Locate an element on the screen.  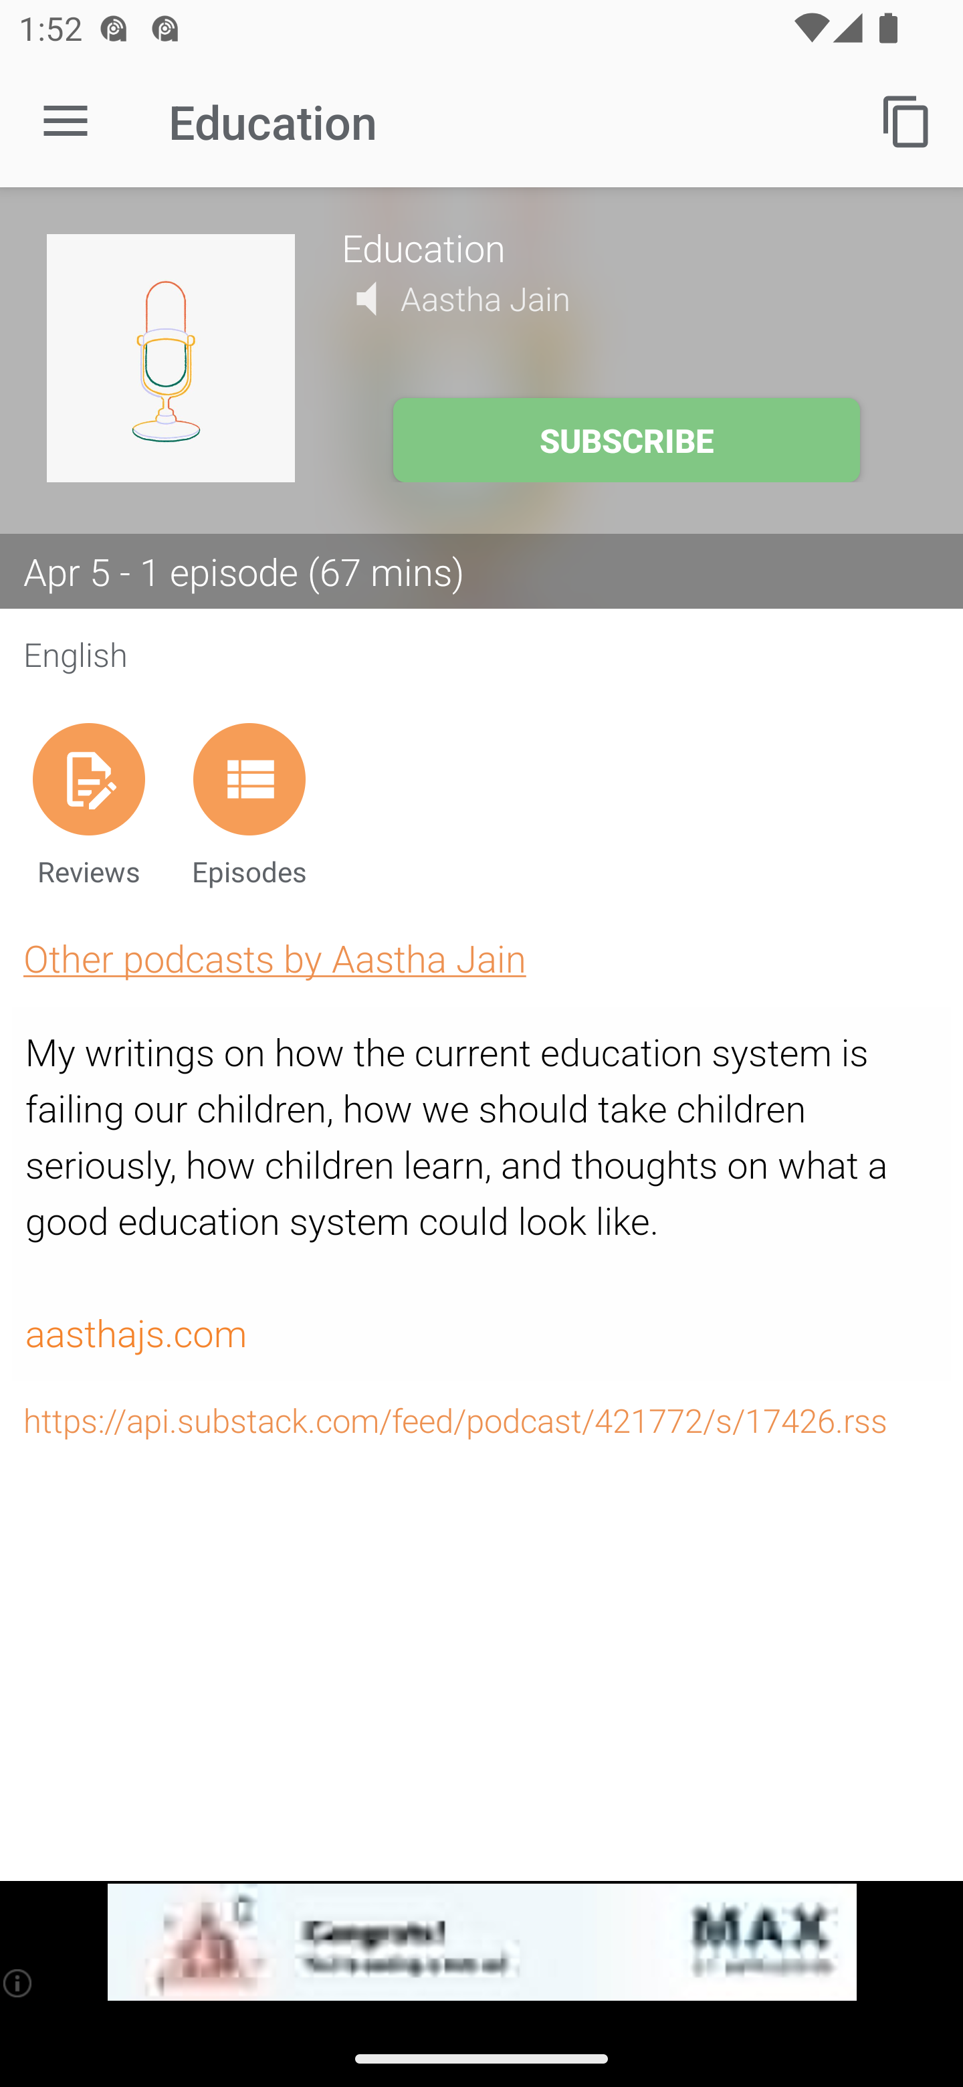
Reviews is located at coordinates (88, 804).